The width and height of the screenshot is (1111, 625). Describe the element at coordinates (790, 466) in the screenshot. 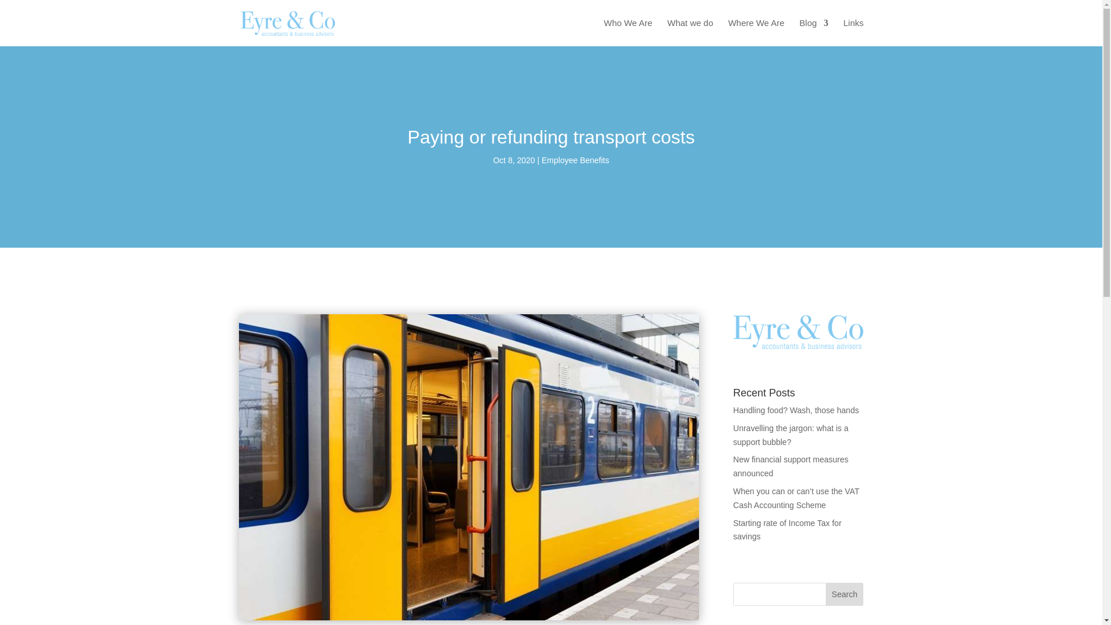

I see `New financial support measures announced` at that location.